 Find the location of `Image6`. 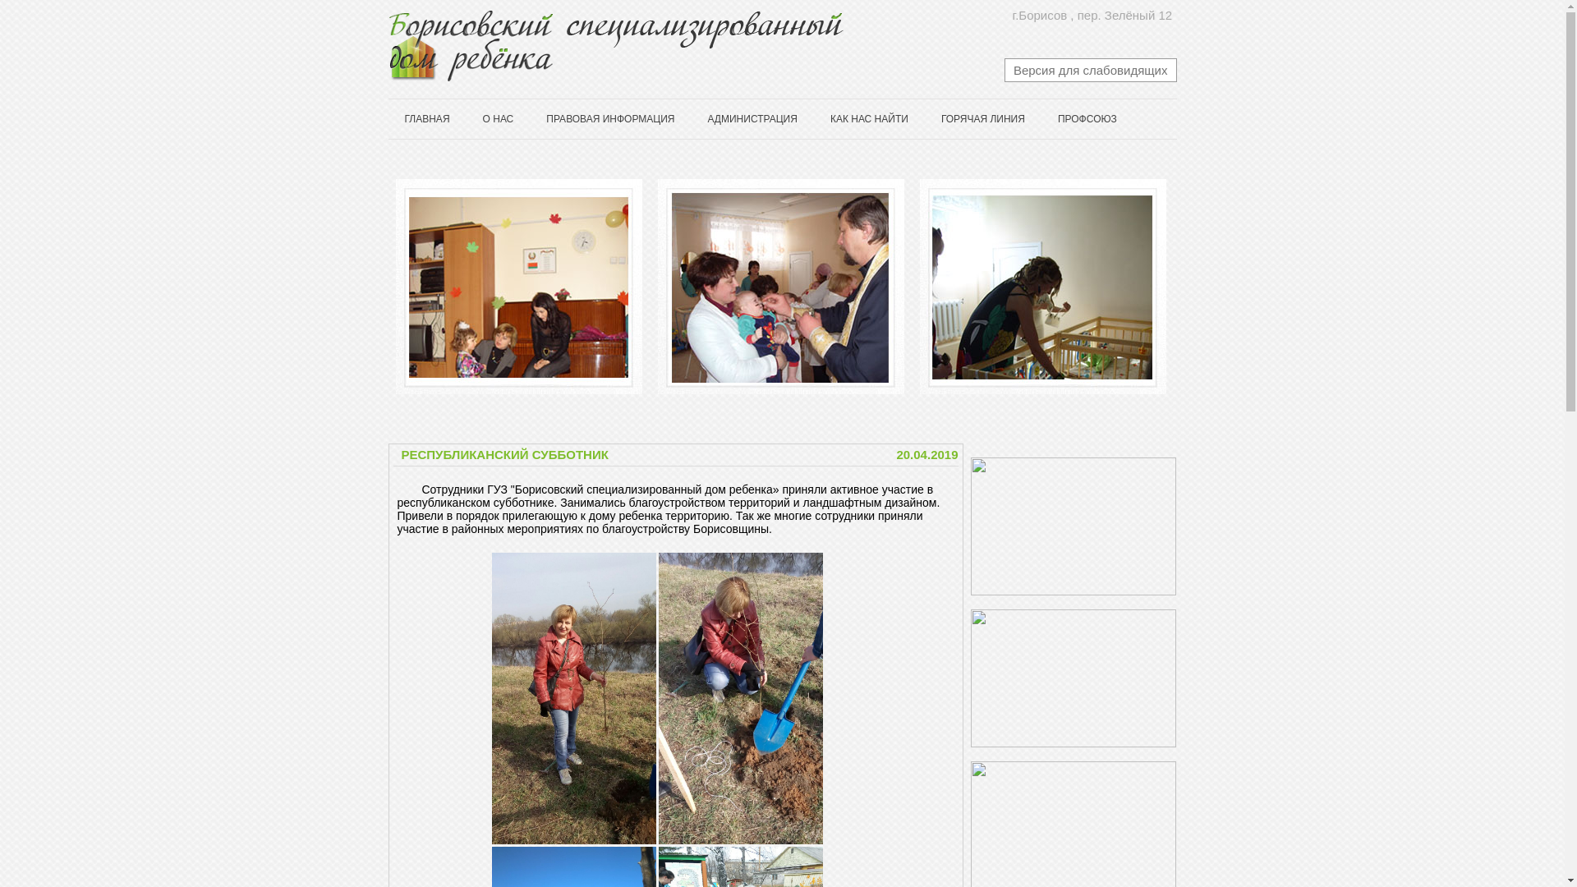

Image6 is located at coordinates (384, 287).